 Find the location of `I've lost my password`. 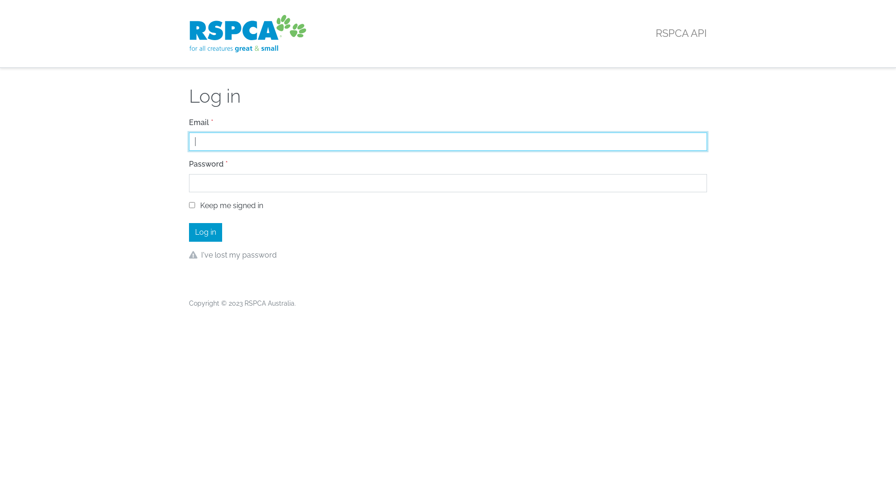

I've lost my password is located at coordinates (239, 255).